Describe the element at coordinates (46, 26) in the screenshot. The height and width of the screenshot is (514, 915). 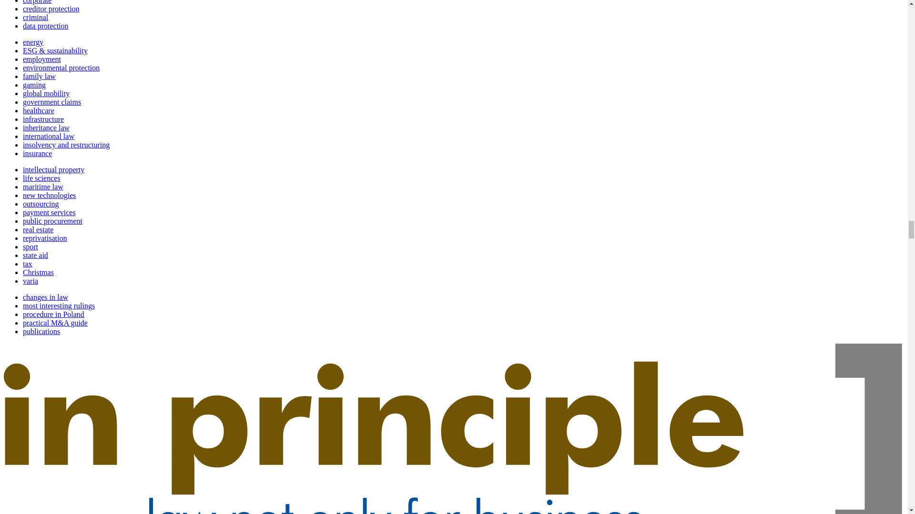
I see `data protection` at that location.